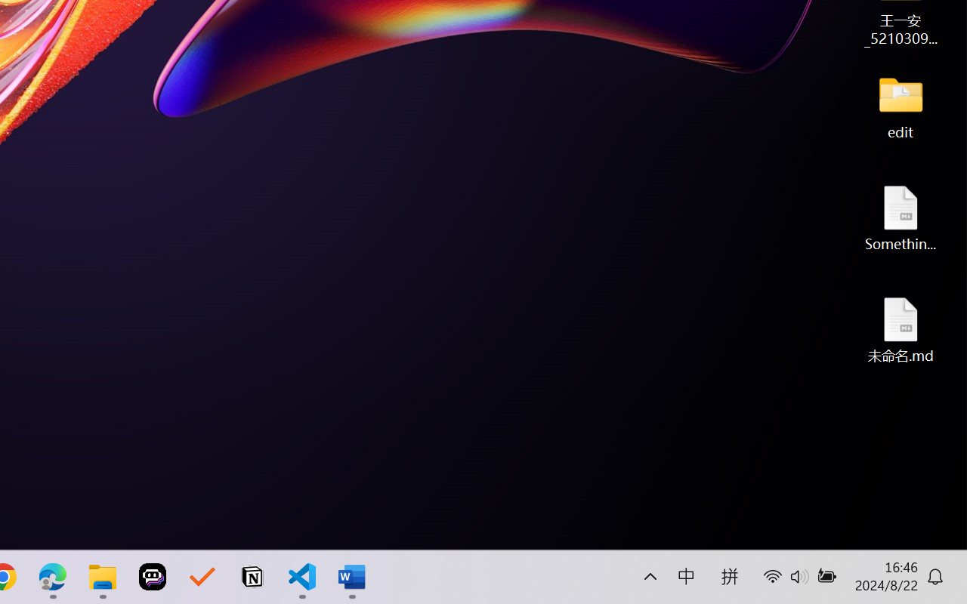  What do you see at coordinates (901, 217) in the screenshot?
I see `Something.md` at bounding box center [901, 217].